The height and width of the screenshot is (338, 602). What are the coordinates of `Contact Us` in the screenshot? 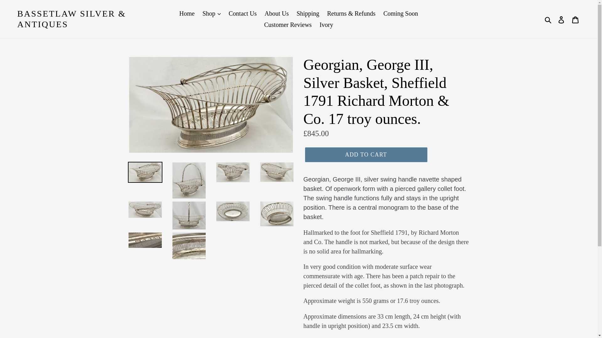 It's located at (242, 13).